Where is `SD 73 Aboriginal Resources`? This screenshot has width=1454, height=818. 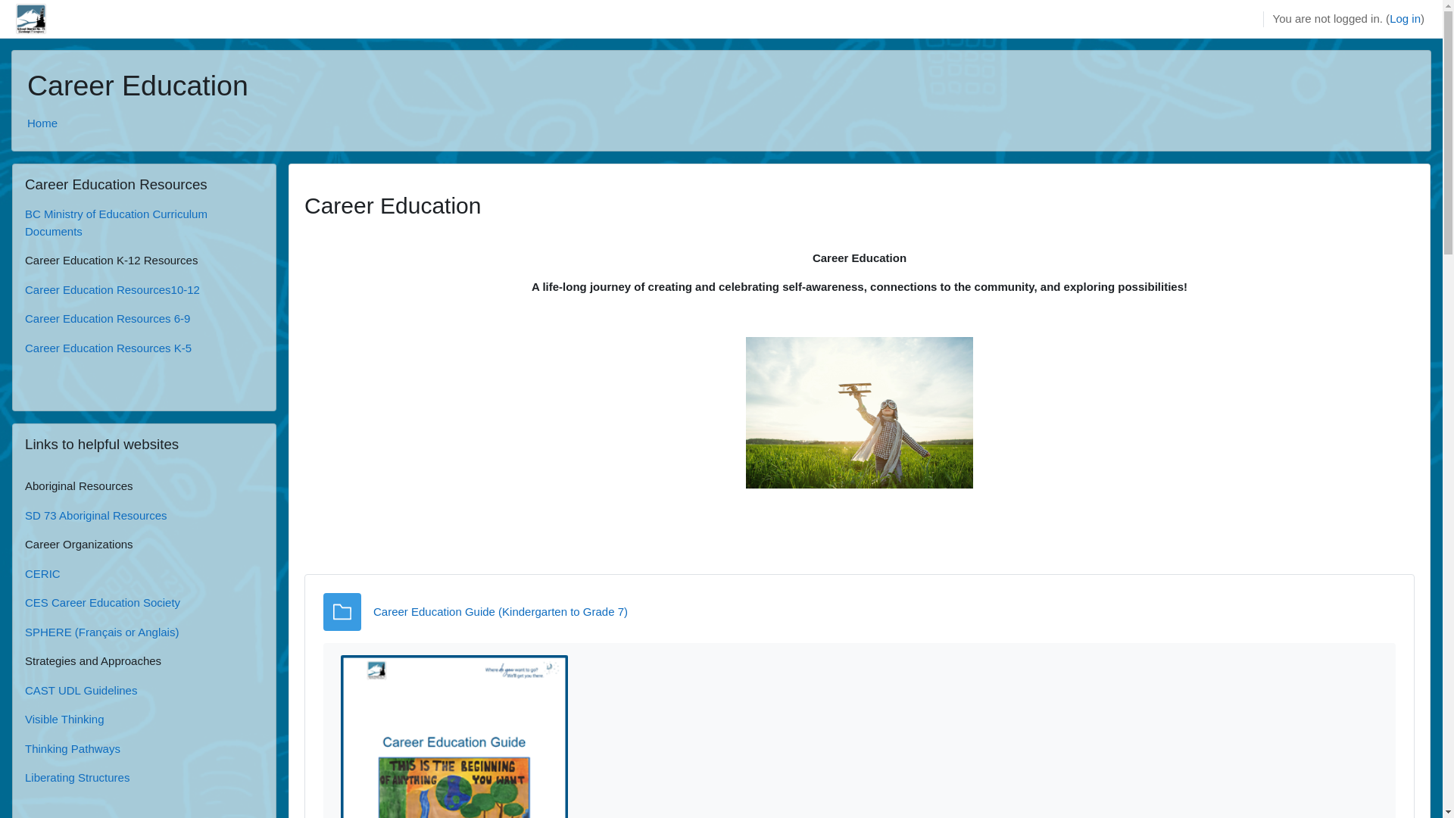 SD 73 Aboriginal Resources is located at coordinates (96, 515).